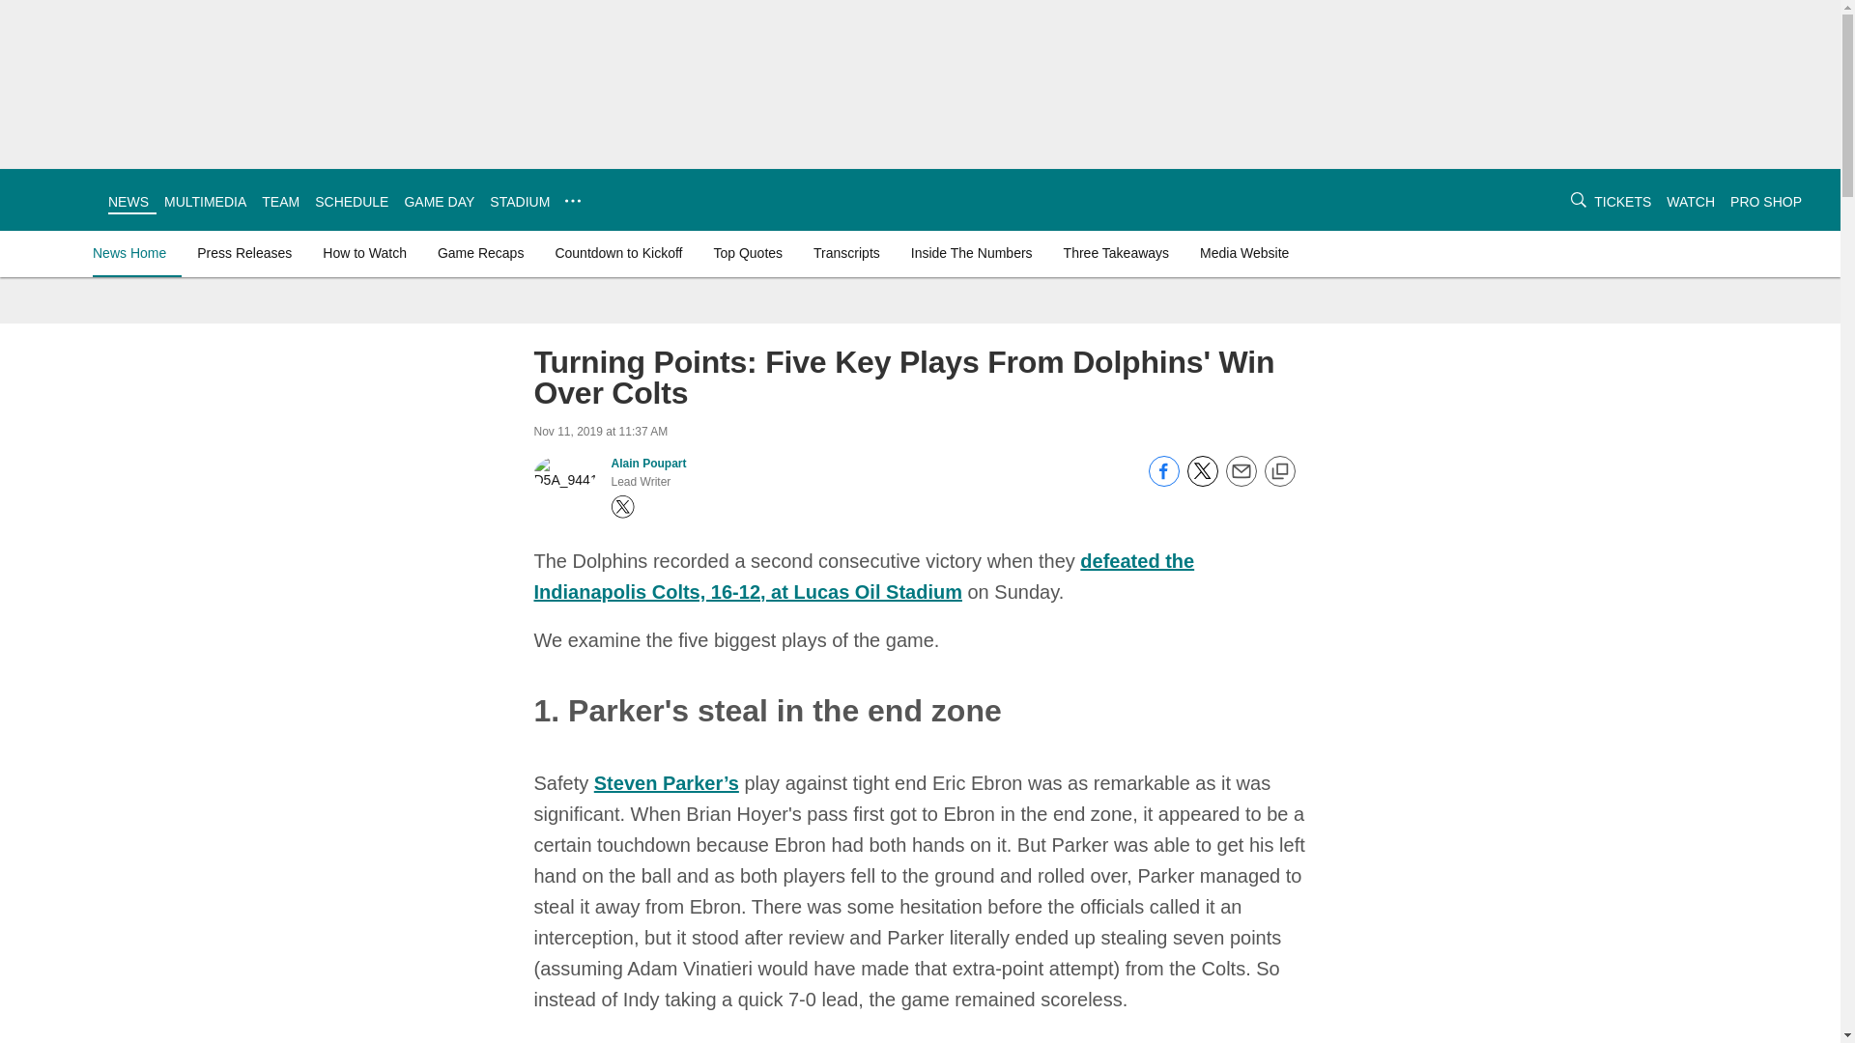 The width and height of the screenshot is (1855, 1043). I want to click on Countdown to Kickoff, so click(618, 253).